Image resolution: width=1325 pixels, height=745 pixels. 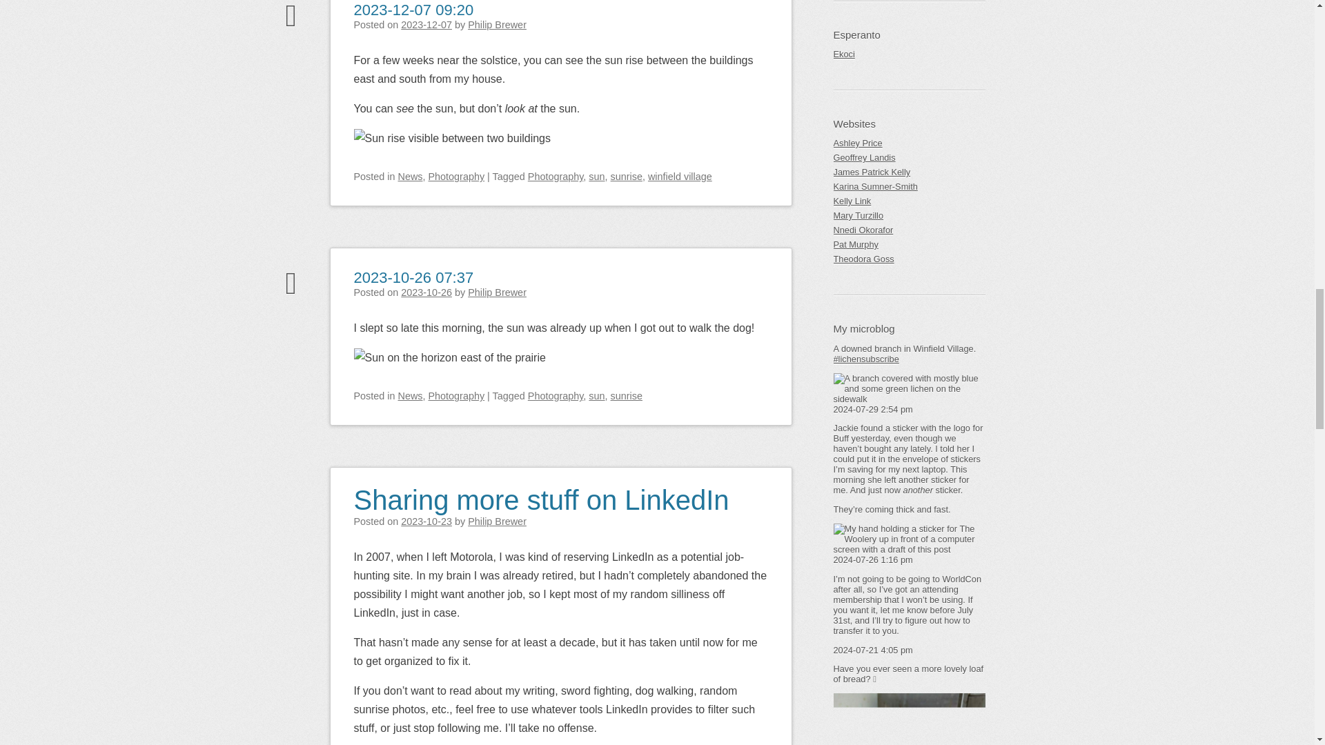 I want to click on 2023-12-07 09:20, so click(x=413, y=10).